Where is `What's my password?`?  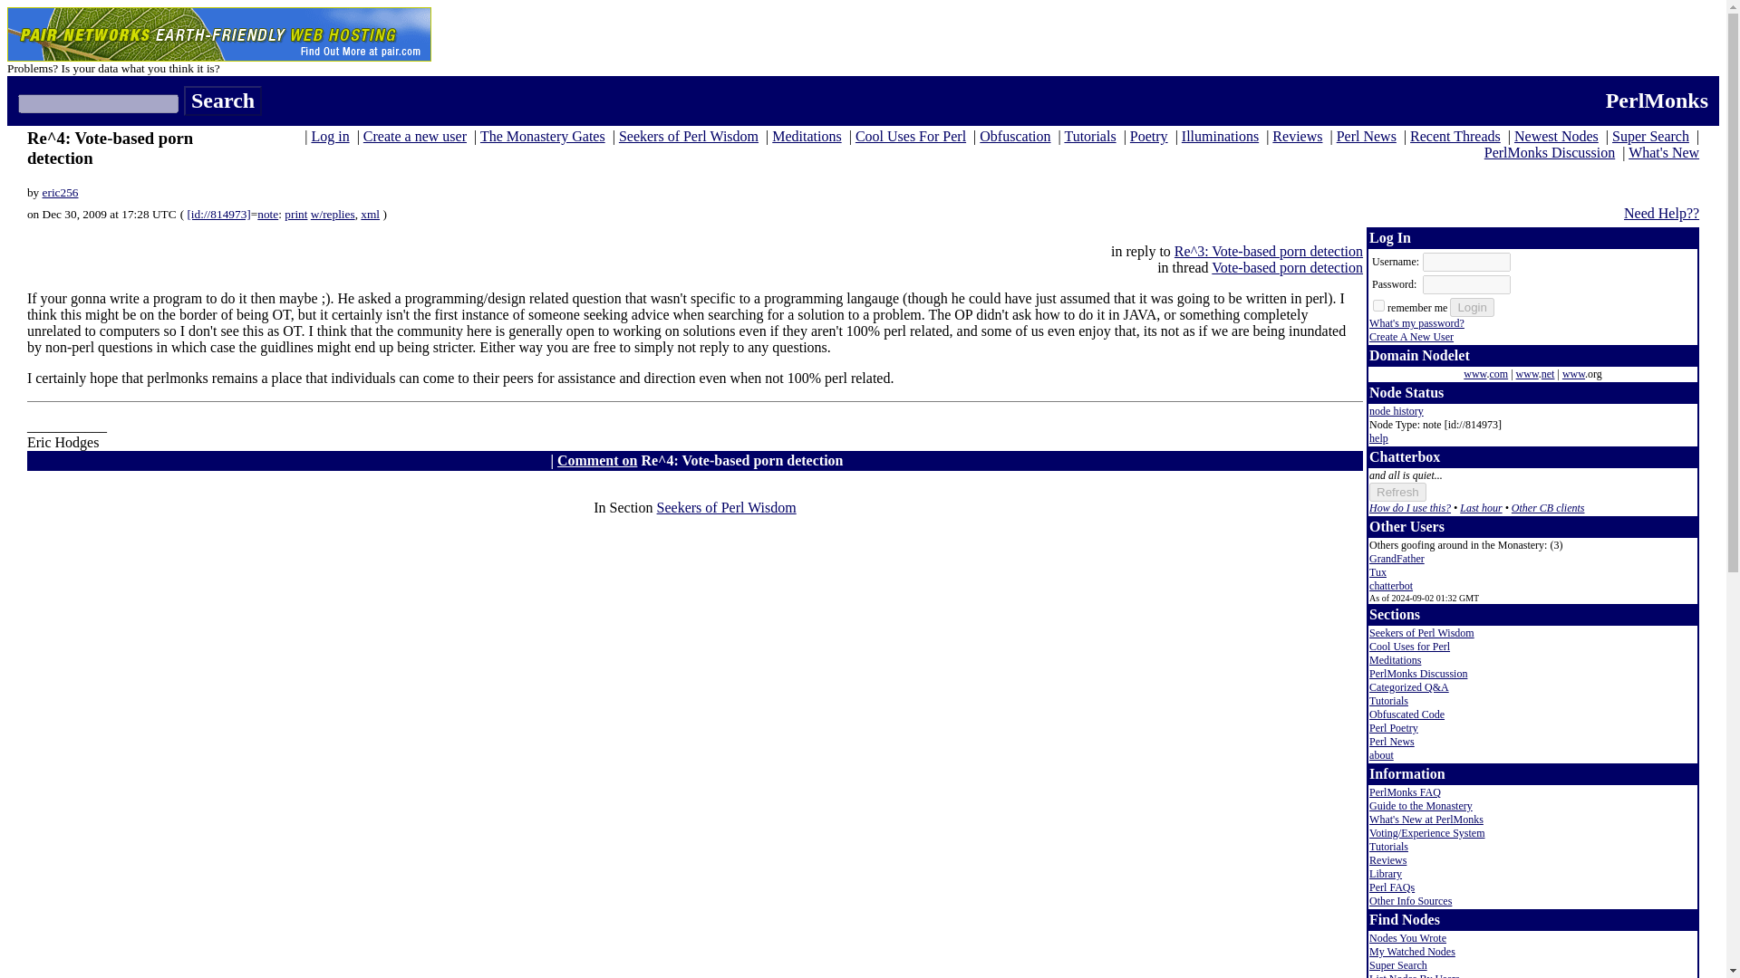
What's my password? is located at coordinates (1417, 322).